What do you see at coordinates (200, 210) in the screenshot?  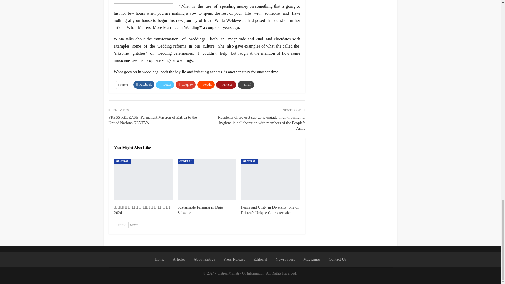 I see `Sustainable Farming in Dige Subzone` at bounding box center [200, 210].